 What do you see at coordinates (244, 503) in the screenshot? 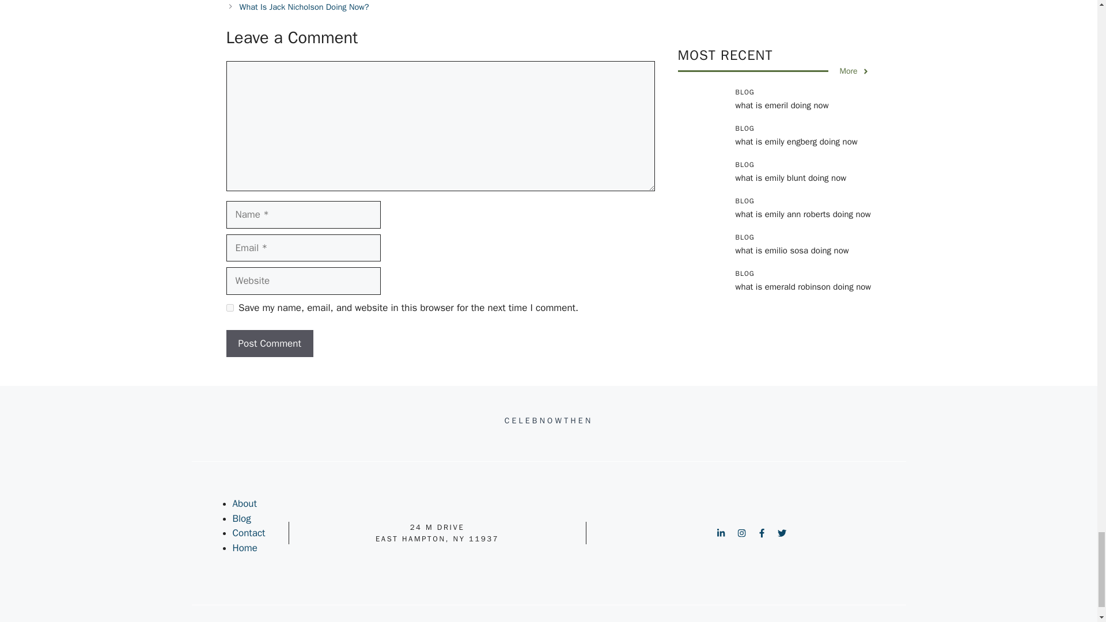
I see `About` at bounding box center [244, 503].